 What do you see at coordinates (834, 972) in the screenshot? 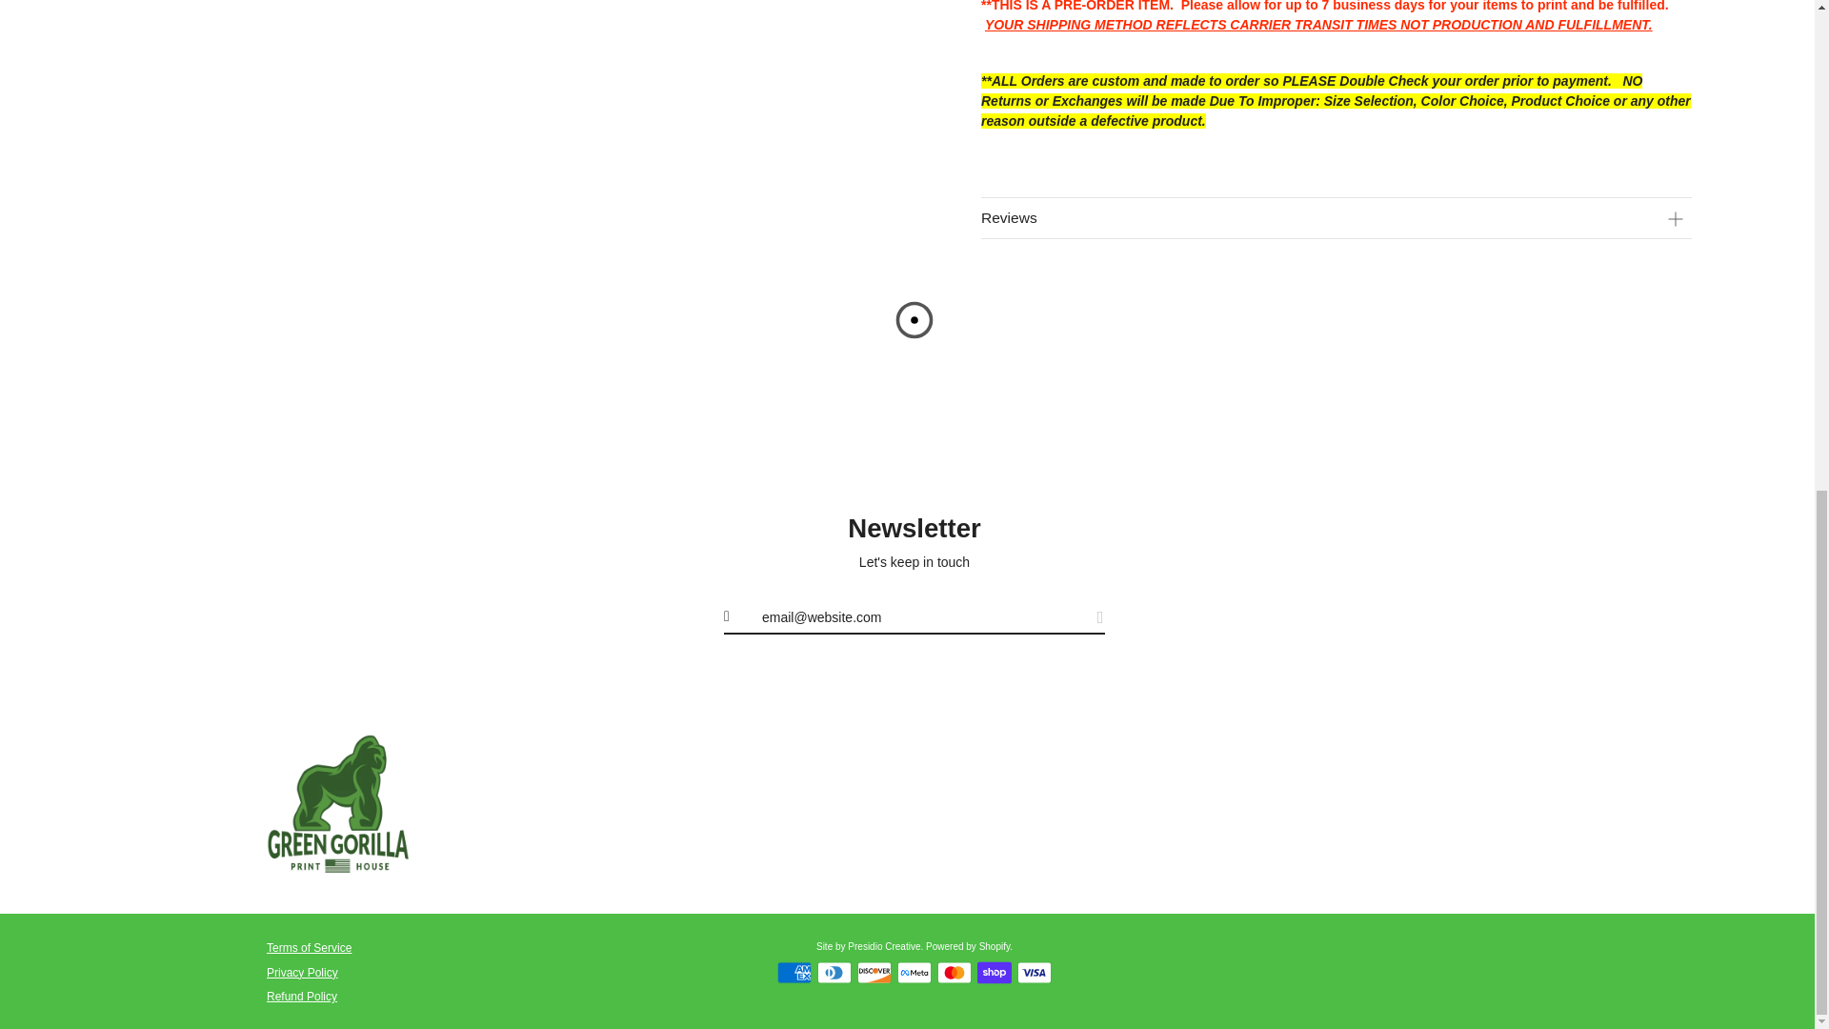
I see `Diners Club` at bounding box center [834, 972].